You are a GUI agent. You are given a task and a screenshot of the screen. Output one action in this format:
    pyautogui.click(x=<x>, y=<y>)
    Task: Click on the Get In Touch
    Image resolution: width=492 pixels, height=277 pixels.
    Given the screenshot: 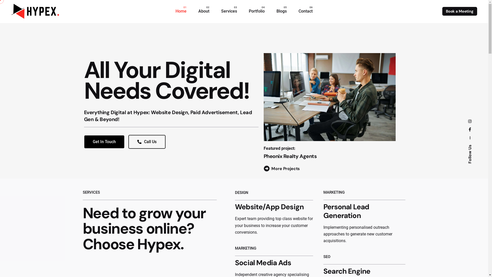 What is the action you would take?
    pyautogui.click(x=104, y=142)
    